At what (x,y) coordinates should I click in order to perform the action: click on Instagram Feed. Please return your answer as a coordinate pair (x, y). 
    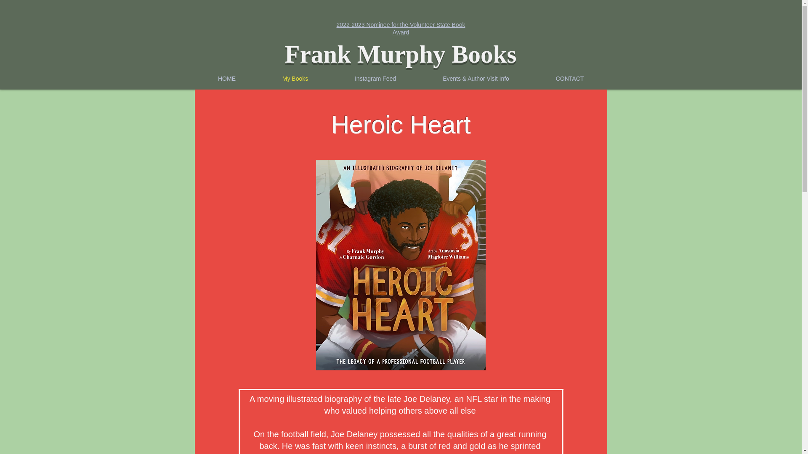
    Looking at the image, I should click on (375, 78).